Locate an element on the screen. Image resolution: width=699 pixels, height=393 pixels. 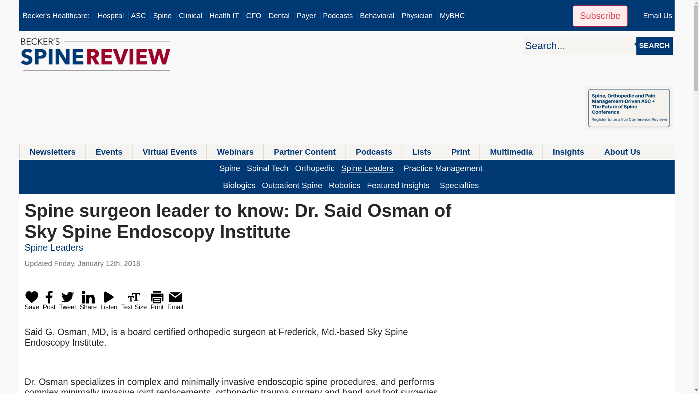
ASC is located at coordinates (138, 16).